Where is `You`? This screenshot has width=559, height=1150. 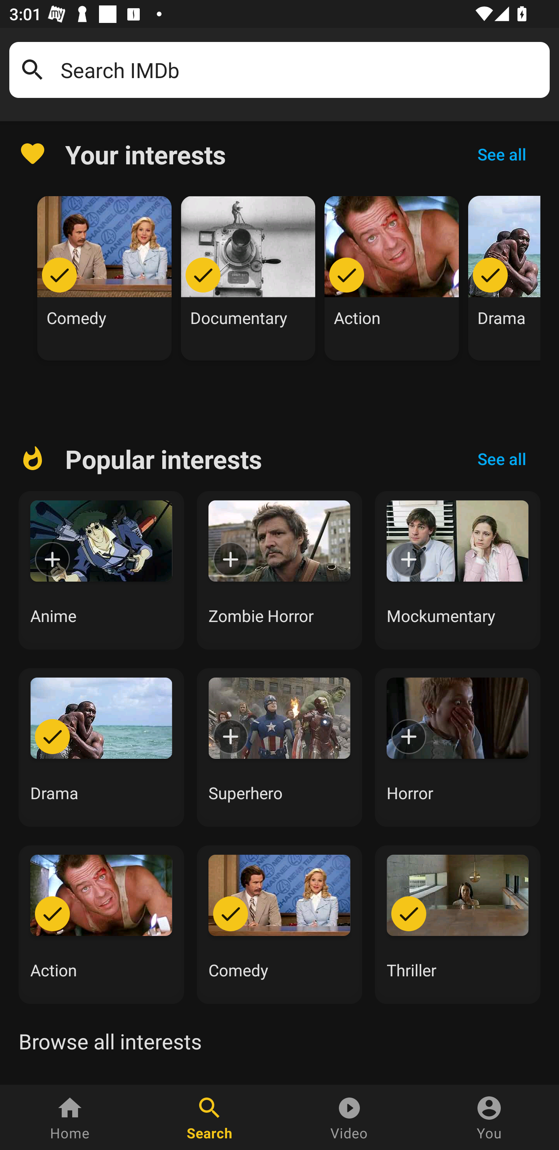 You is located at coordinates (489, 1117).